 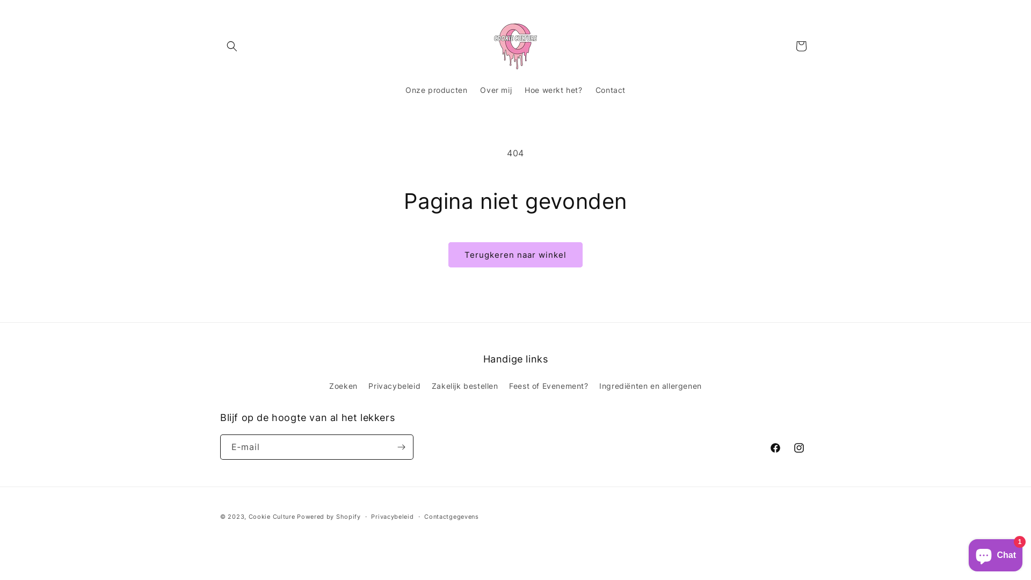 I want to click on Over mij, so click(x=496, y=90).